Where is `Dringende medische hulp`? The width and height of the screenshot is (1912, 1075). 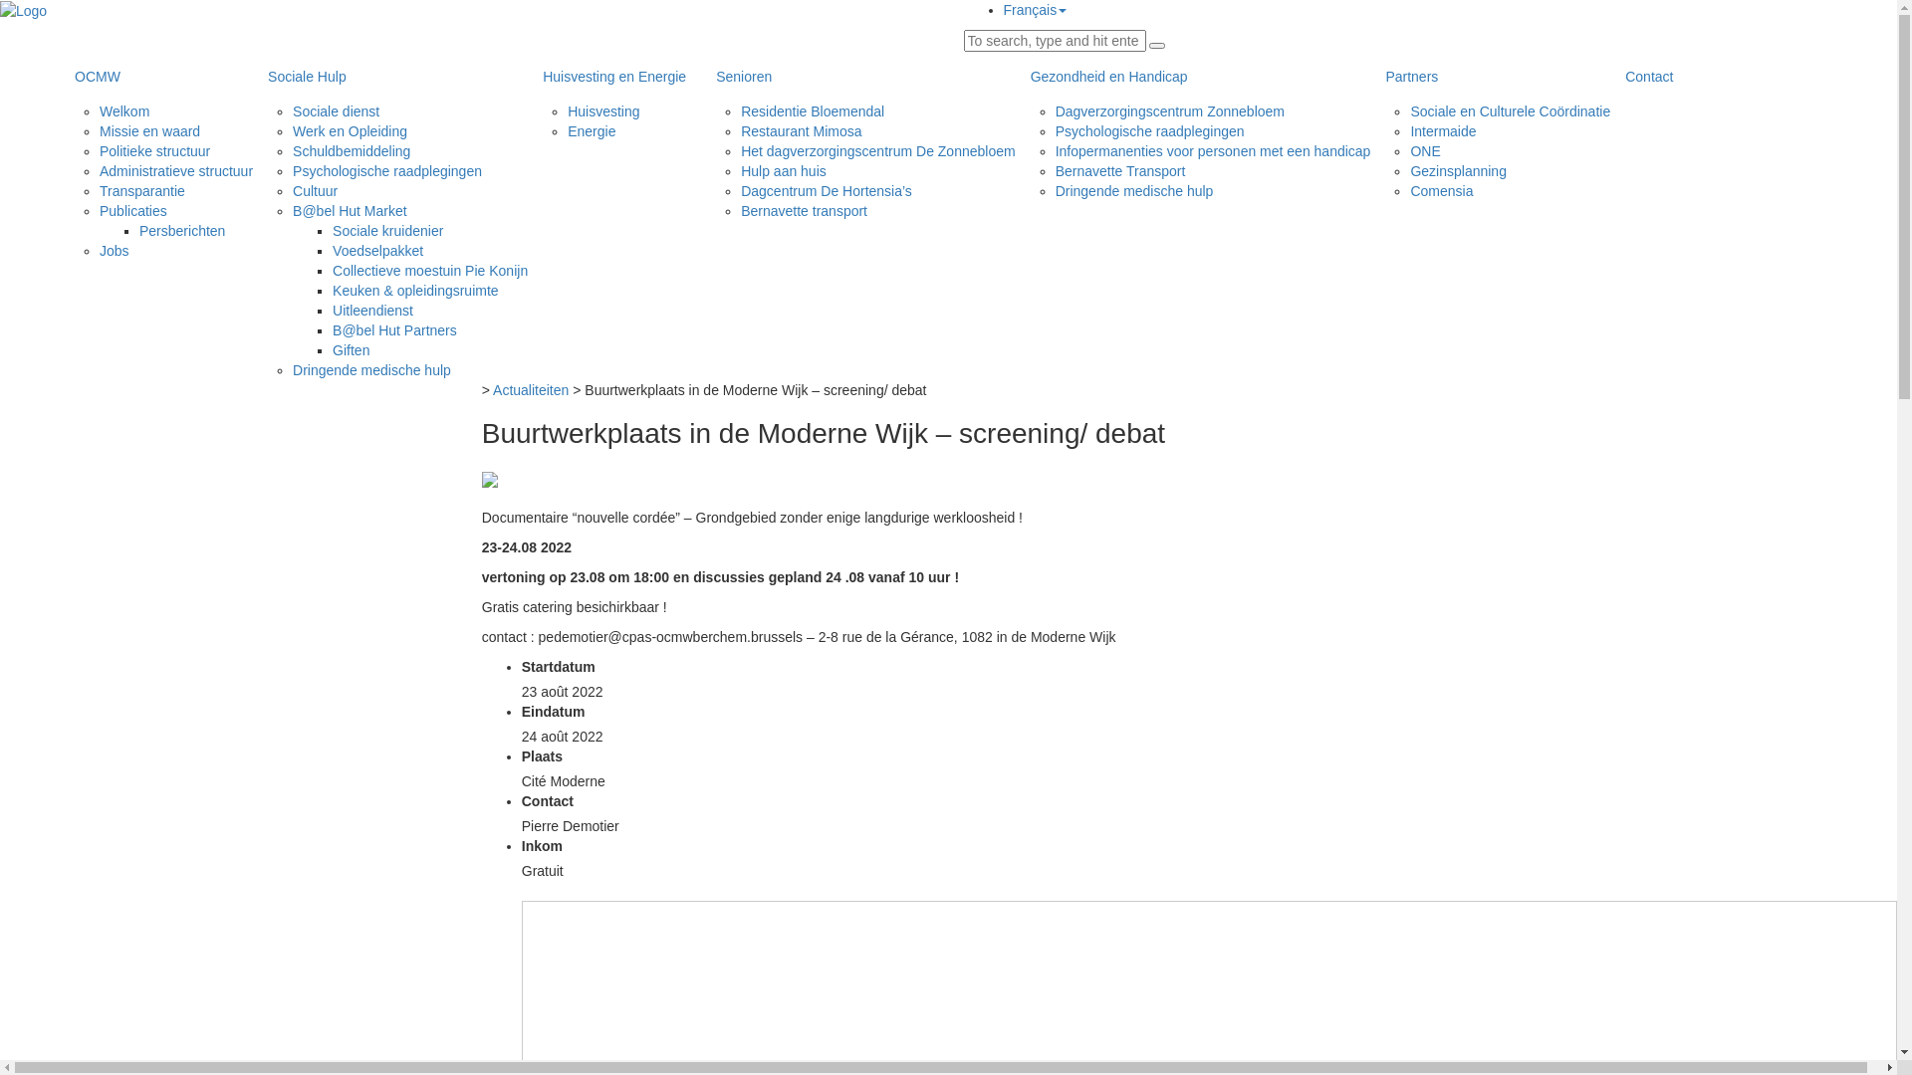 Dringende medische hulp is located at coordinates (1135, 191).